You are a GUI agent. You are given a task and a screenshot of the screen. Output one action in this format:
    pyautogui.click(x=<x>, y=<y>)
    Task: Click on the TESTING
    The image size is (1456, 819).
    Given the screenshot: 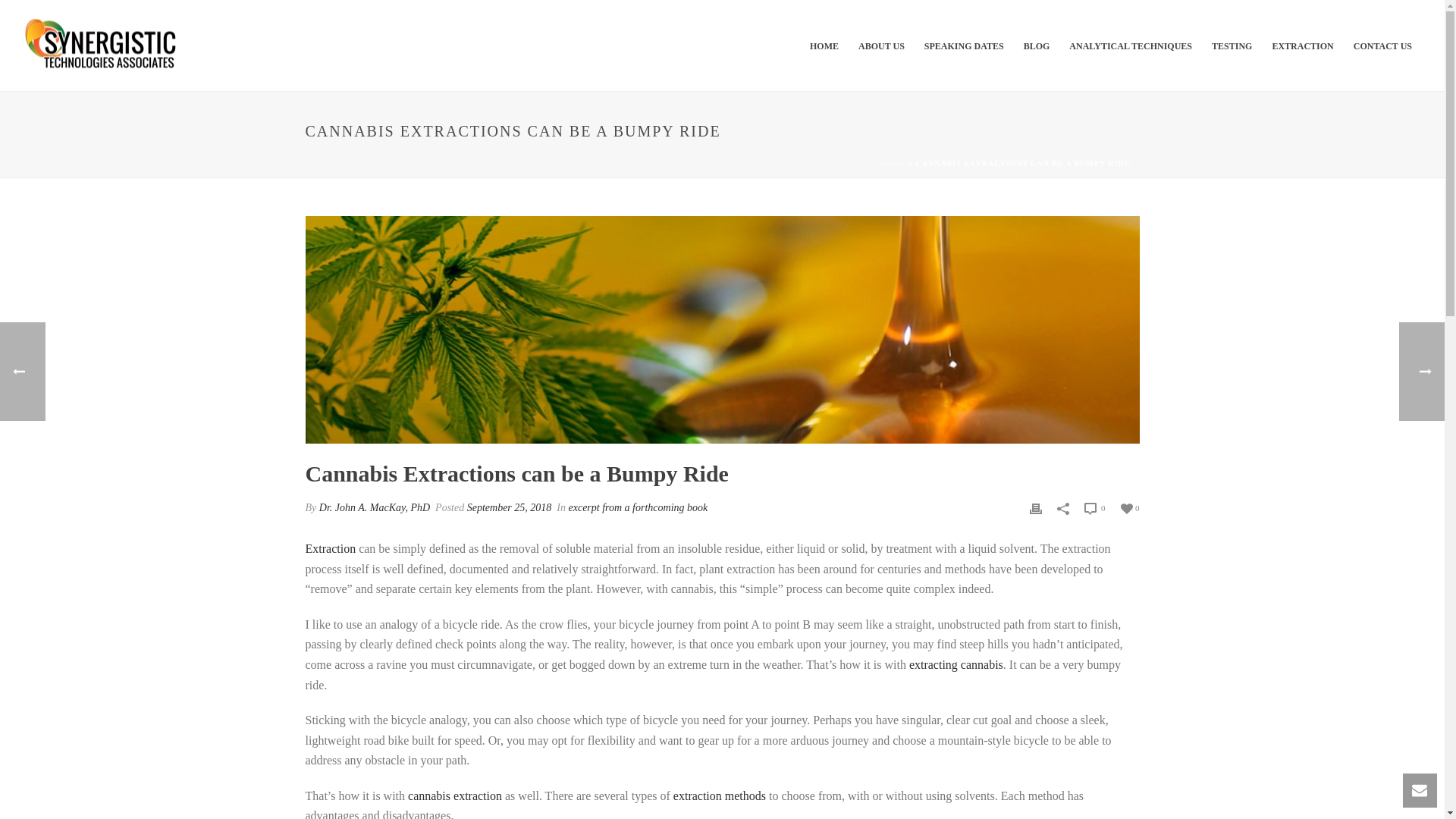 What is the action you would take?
    pyautogui.click(x=1232, y=45)
    